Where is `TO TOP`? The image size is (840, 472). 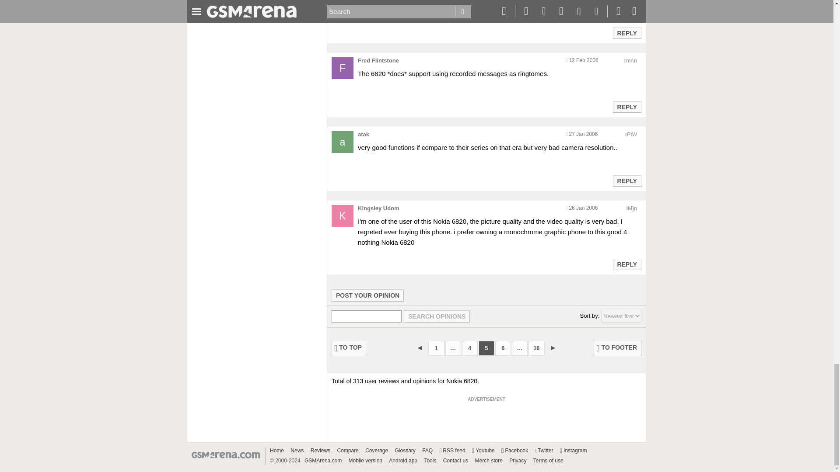 TO TOP is located at coordinates (349, 348).